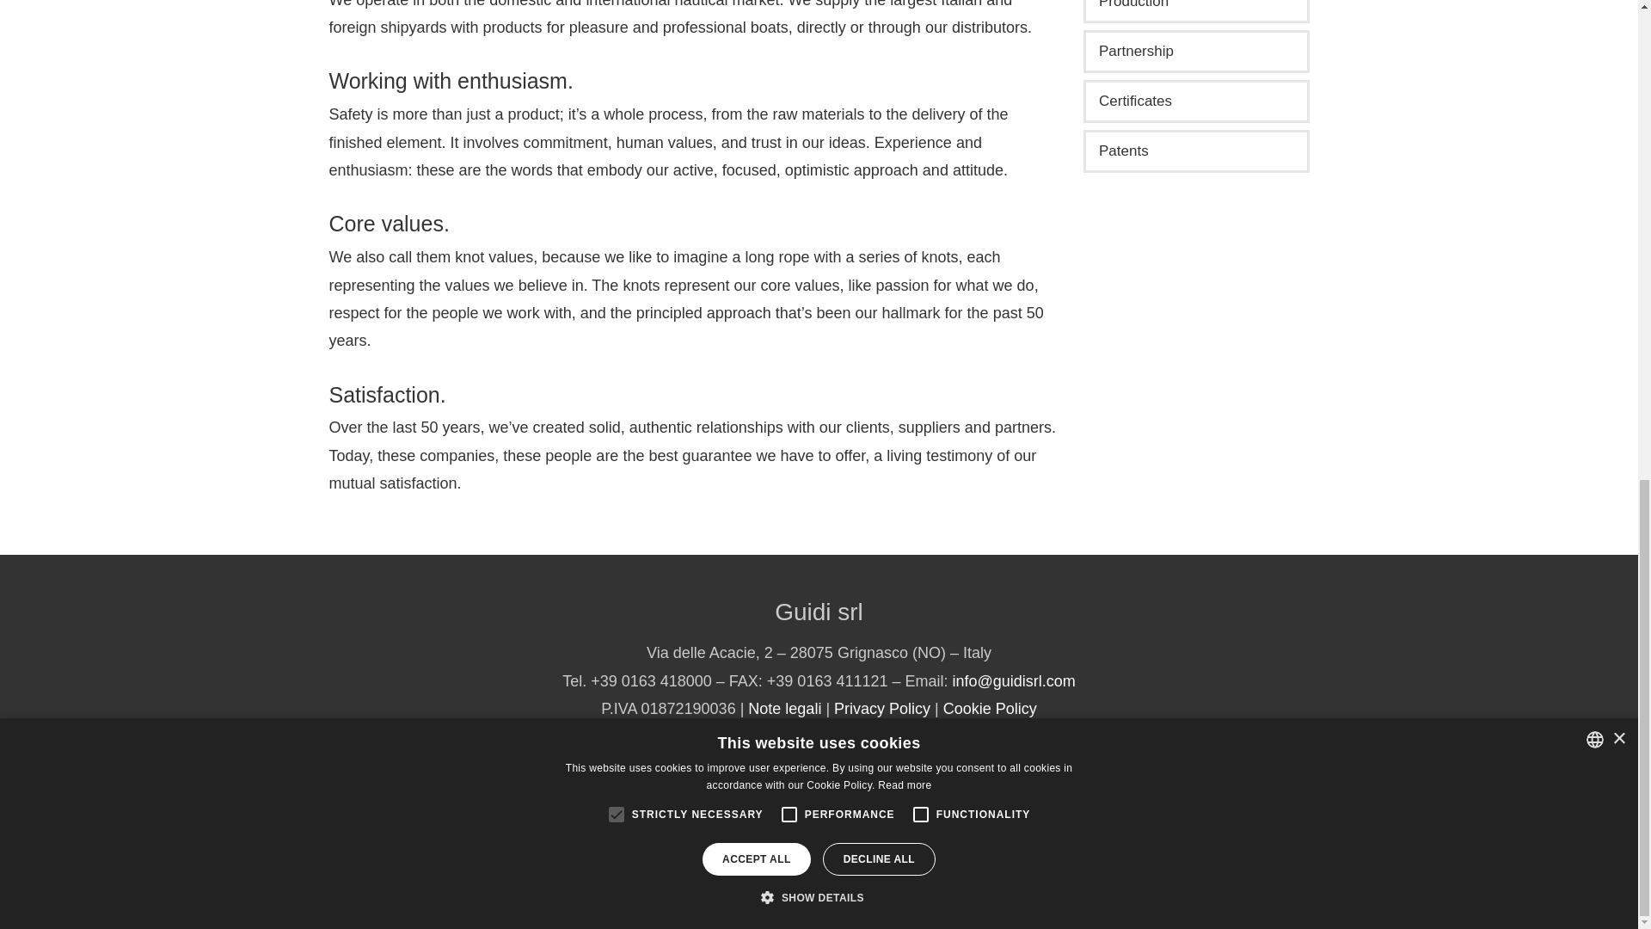  What do you see at coordinates (784, 709) in the screenshot?
I see `Note legali` at bounding box center [784, 709].